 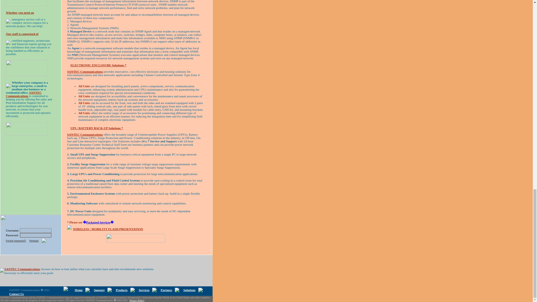 What do you see at coordinates (85, 135) in the screenshot?
I see `SANTEC Communications` at bounding box center [85, 135].